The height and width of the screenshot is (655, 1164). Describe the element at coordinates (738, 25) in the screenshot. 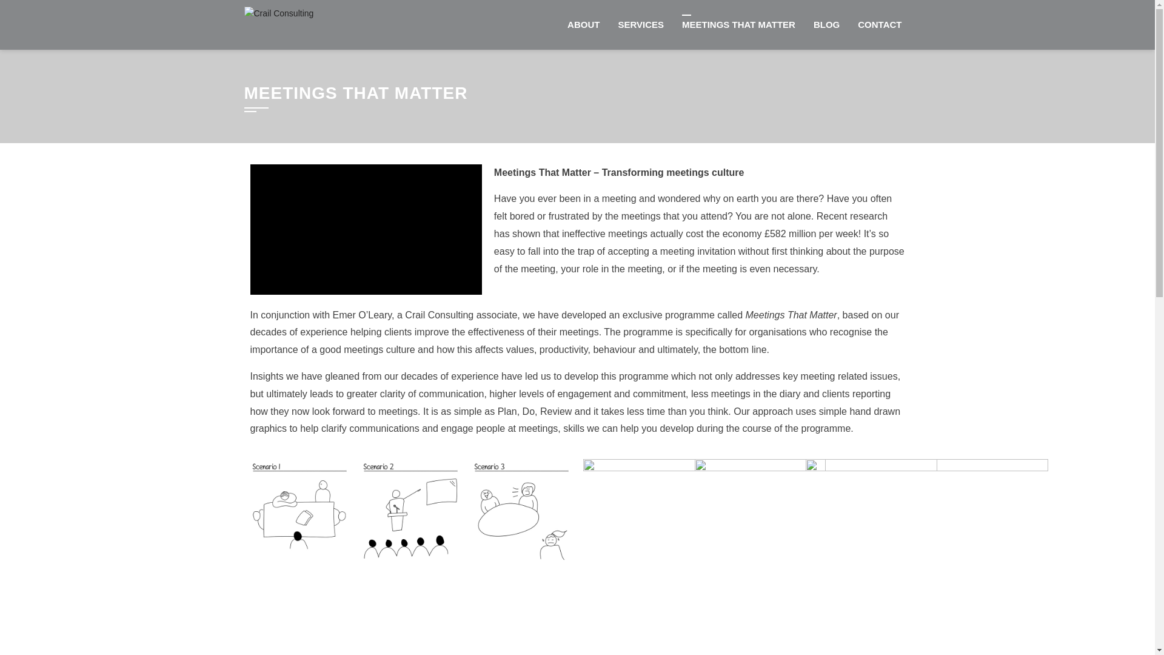

I see `MEETINGS THAT MATTER` at that location.